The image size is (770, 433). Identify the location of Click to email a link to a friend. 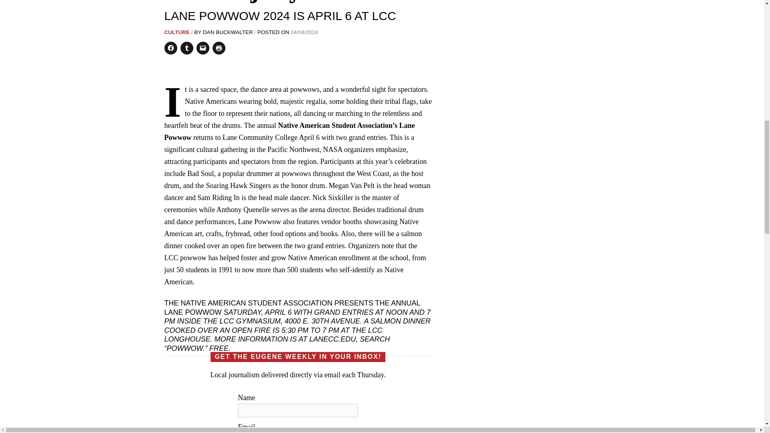
(203, 48).